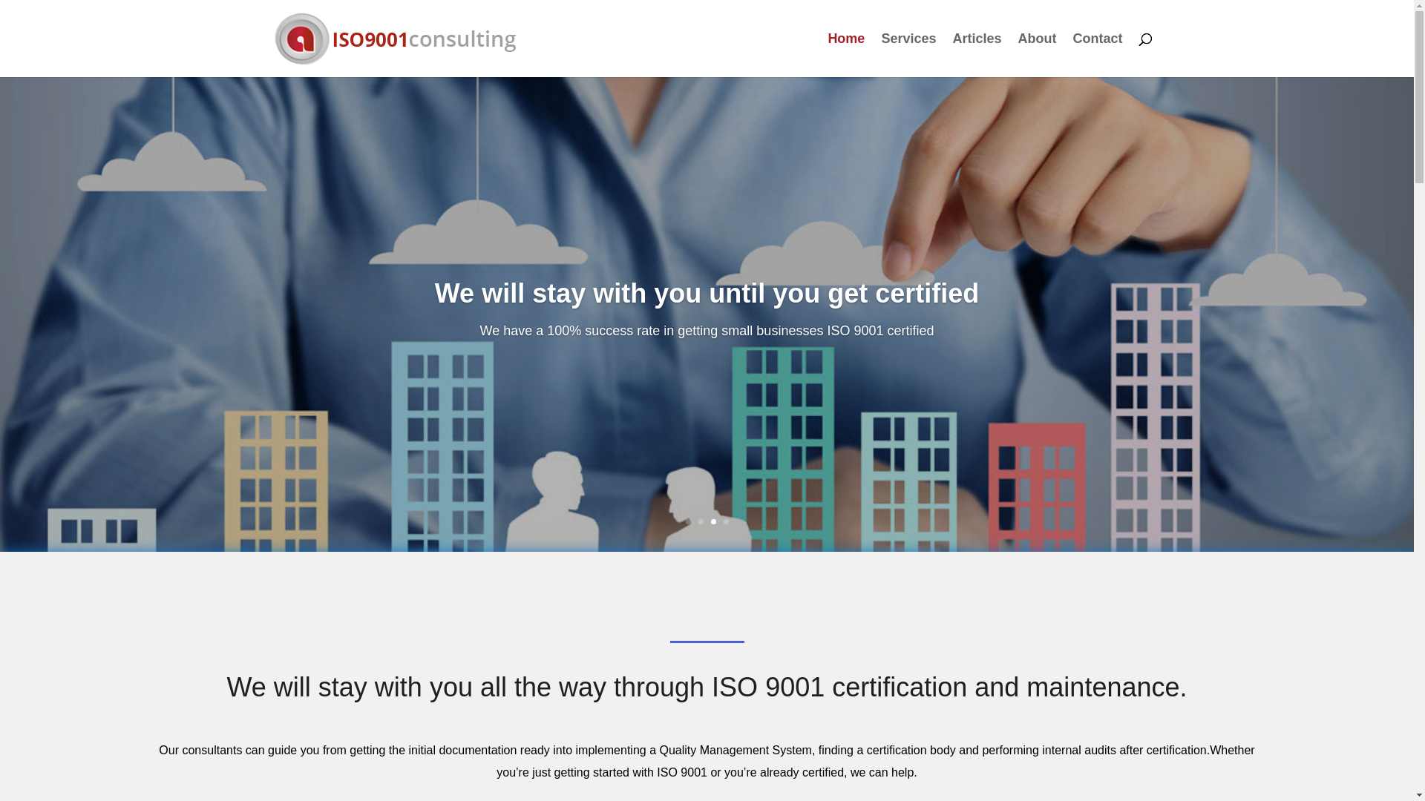 This screenshot has height=801, width=1425. What do you see at coordinates (1098, 55) in the screenshot?
I see `Contact` at bounding box center [1098, 55].